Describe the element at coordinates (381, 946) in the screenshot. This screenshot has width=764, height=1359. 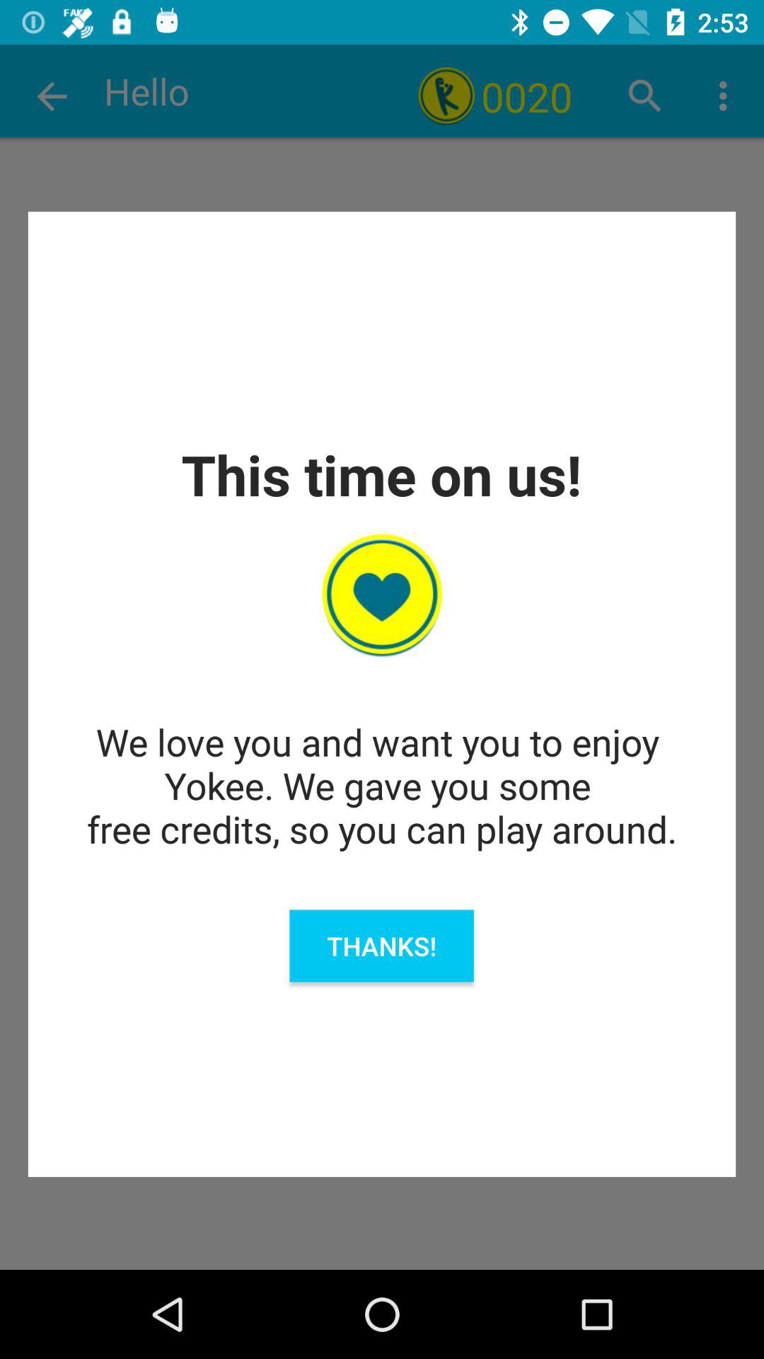
I see `scroll until thanks! icon` at that location.